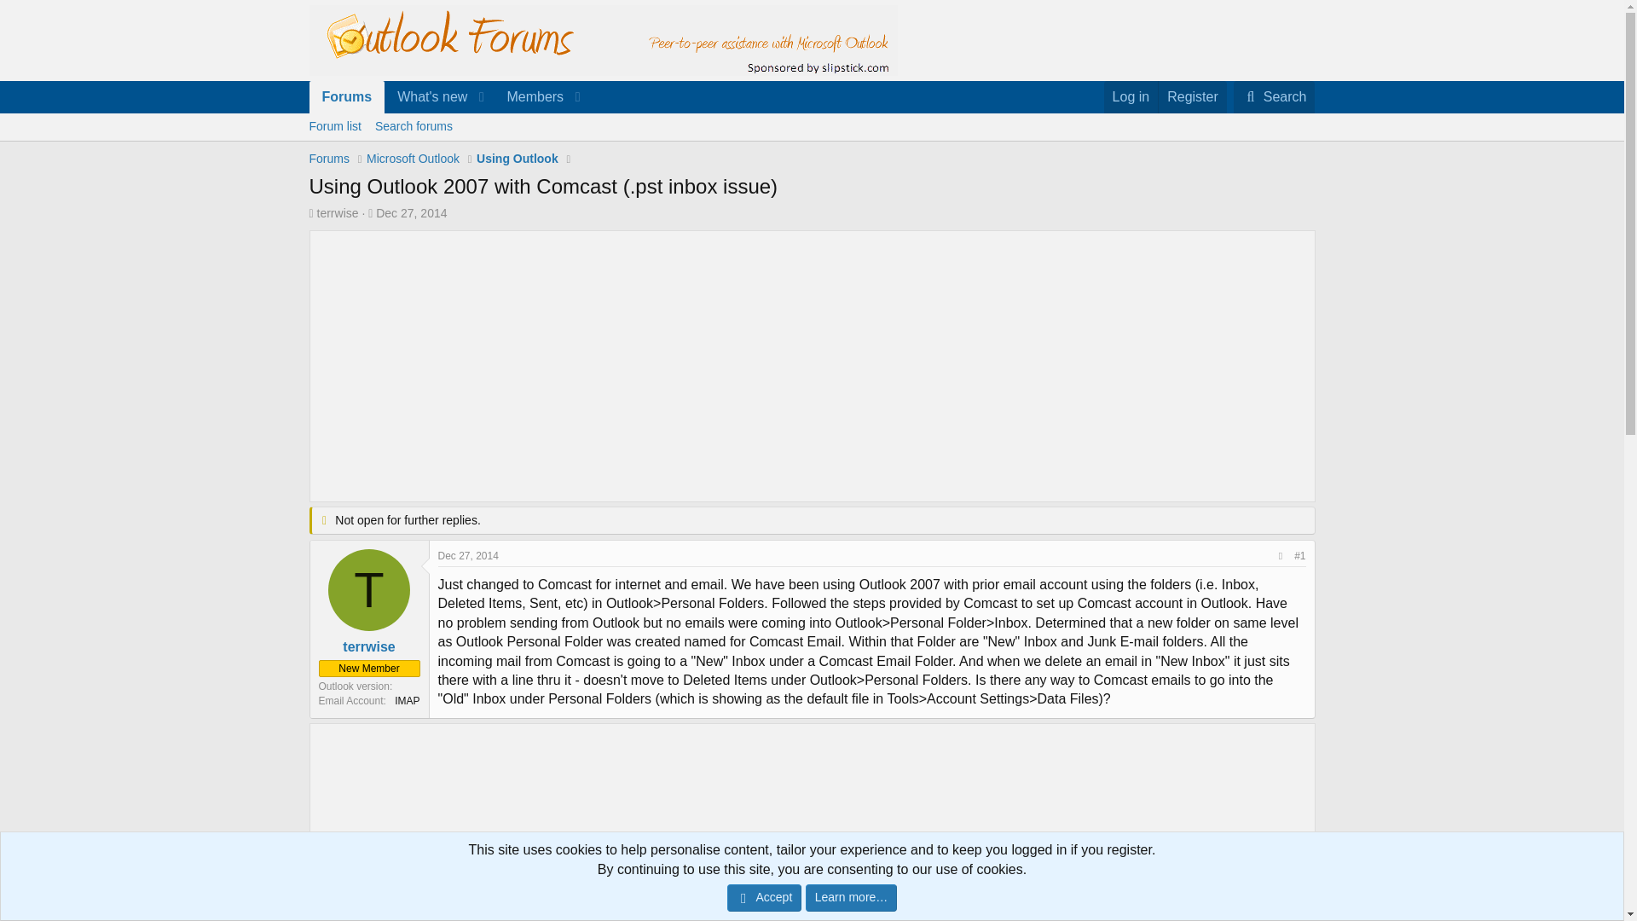  What do you see at coordinates (338, 213) in the screenshot?
I see `terrwise` at bounding box center [338, 213].